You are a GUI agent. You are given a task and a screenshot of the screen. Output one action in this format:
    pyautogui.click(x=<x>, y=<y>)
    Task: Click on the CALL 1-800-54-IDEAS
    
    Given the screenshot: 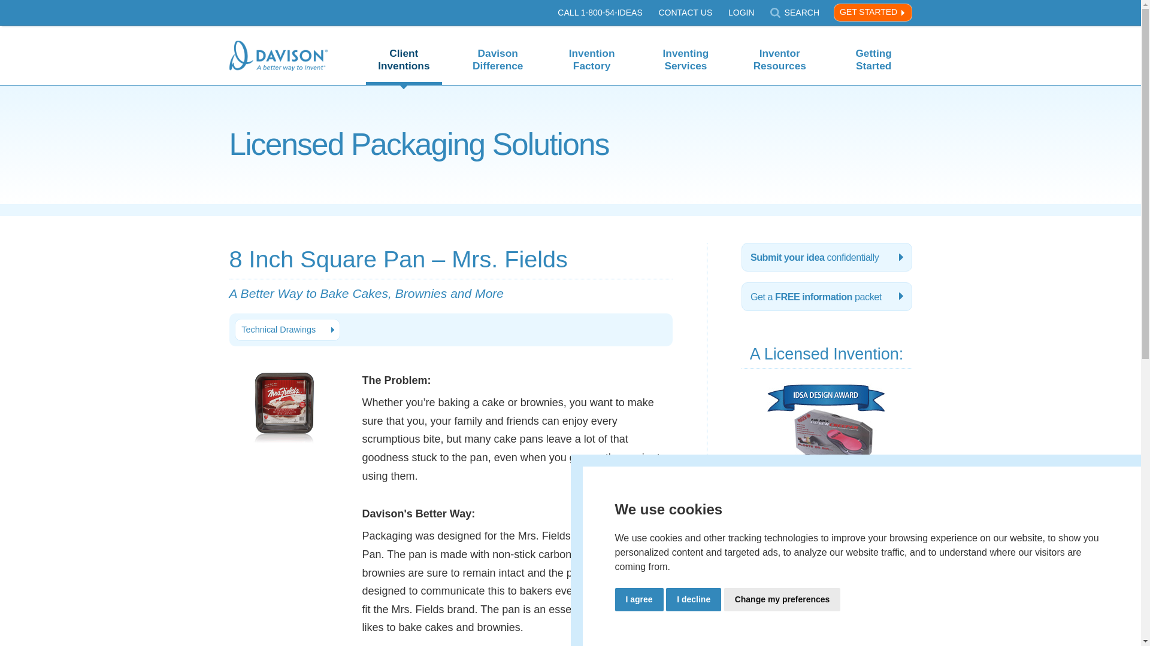 What is the action you would take?
    pyautogui.click(x=600, y=12)
    